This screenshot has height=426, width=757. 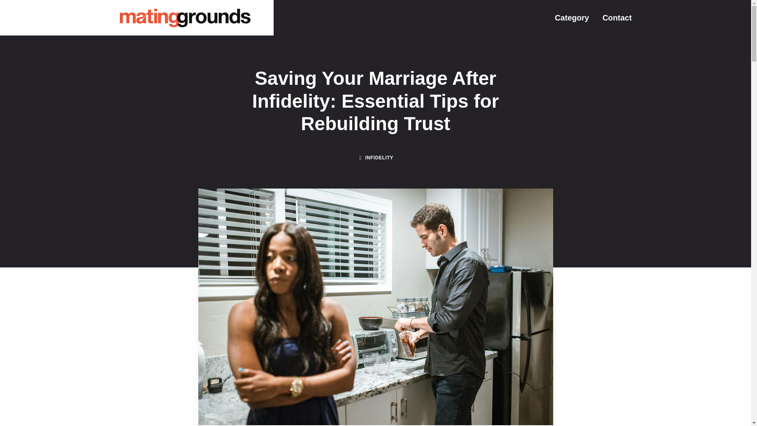 What do you see at coordinates (572, 17) in the screenshot?
I see `Category` at bounding box center [572, 17].